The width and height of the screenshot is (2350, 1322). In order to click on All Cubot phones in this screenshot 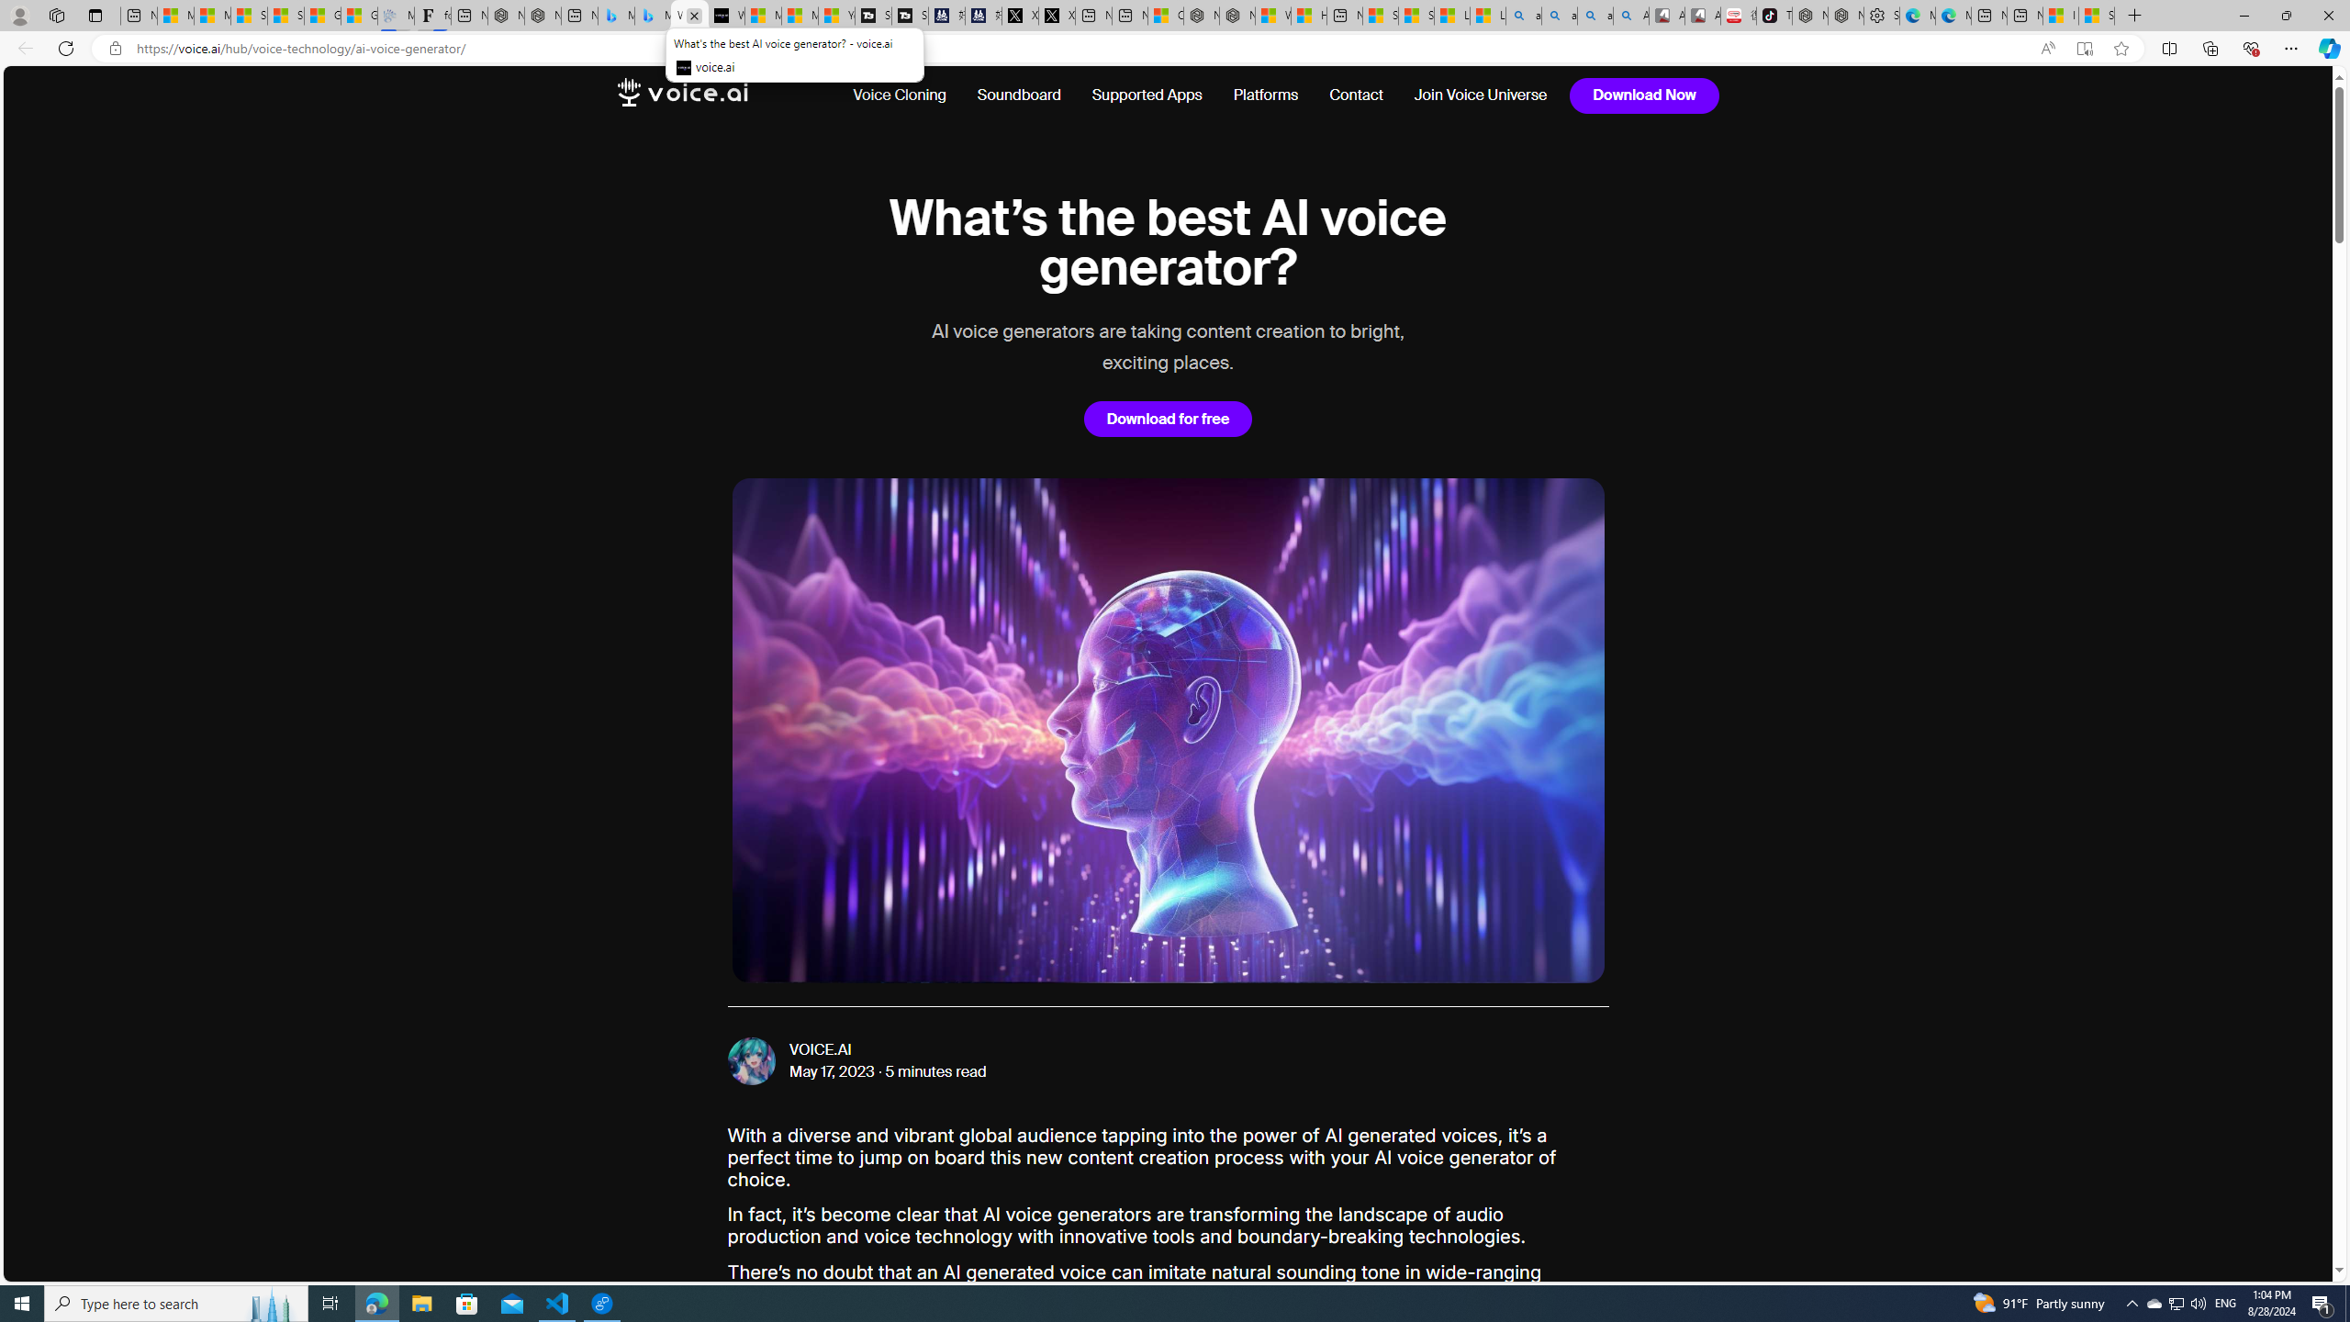, I will do `click(1704, 16)`.